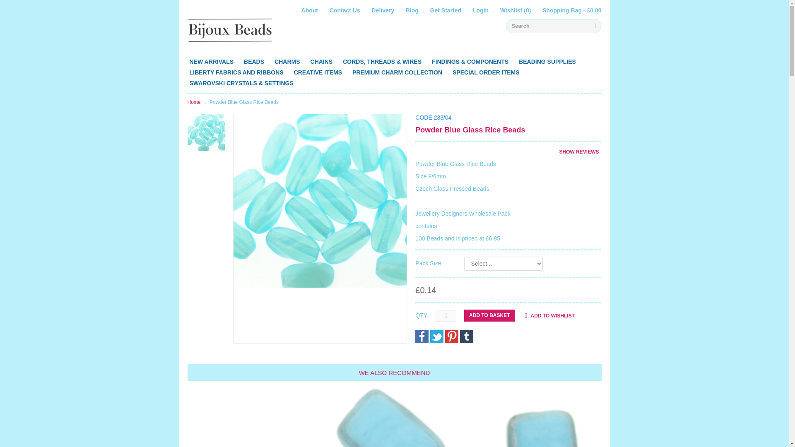 This screenshot has height=447, width=795. What do you see at coordinates (446, 315) in the screenshot?
I see `1` at bounding box center [446, 315].